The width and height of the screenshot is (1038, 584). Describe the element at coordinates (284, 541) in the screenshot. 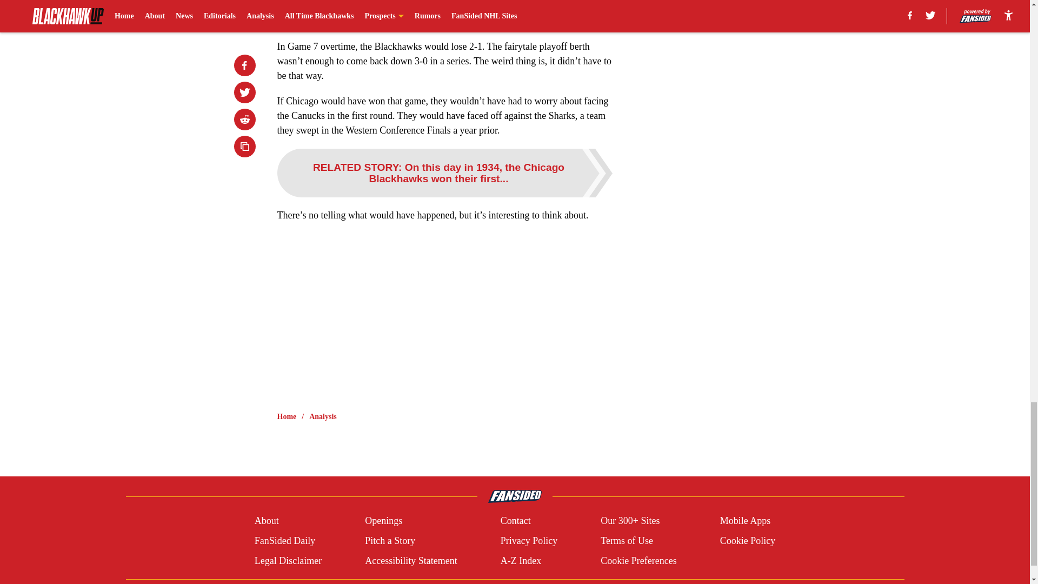

I see `FanSided Daily` at that location.